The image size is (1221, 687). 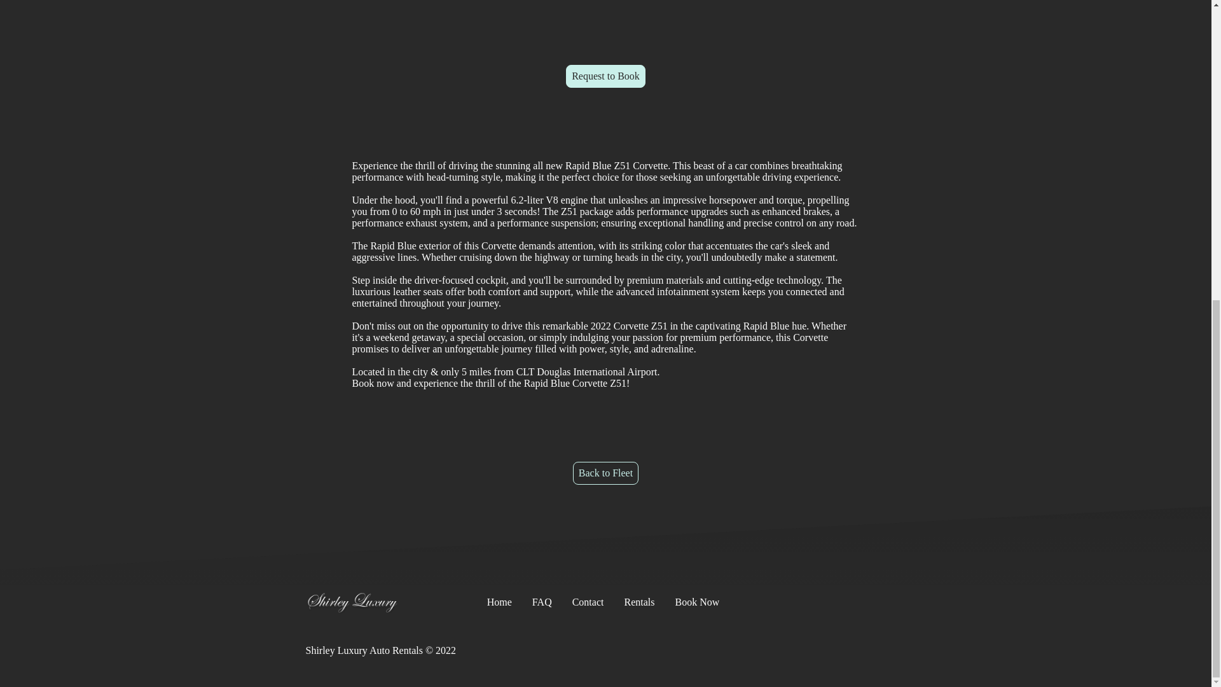 I want to click on FAQ, so click(x=542, y=602).